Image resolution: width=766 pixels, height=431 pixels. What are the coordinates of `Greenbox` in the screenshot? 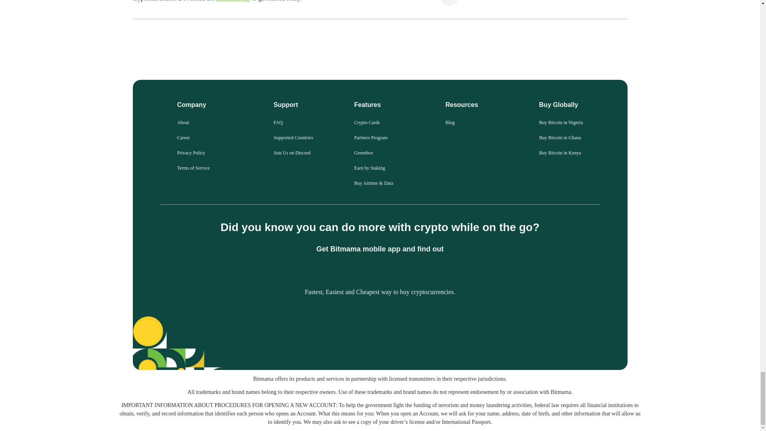 It's located at (363, 152).